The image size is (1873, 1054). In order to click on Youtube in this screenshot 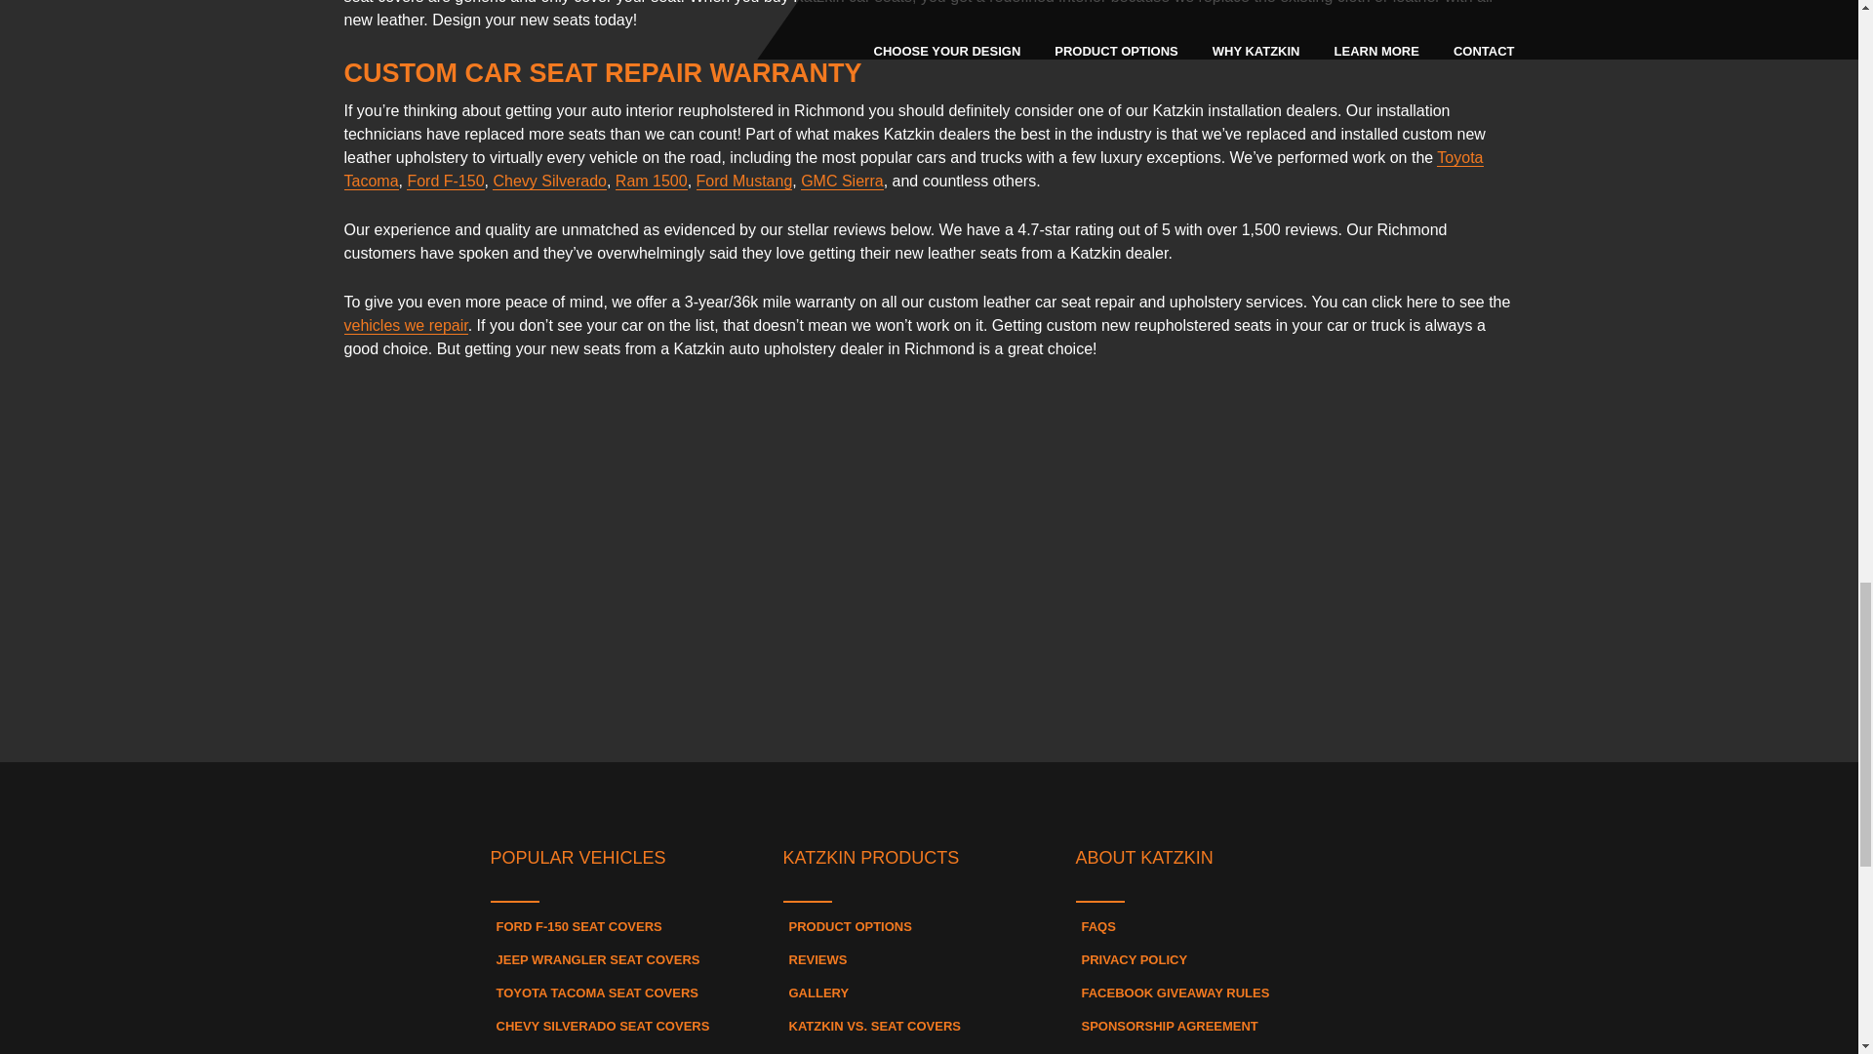, I will do `click(1036, 798)`.